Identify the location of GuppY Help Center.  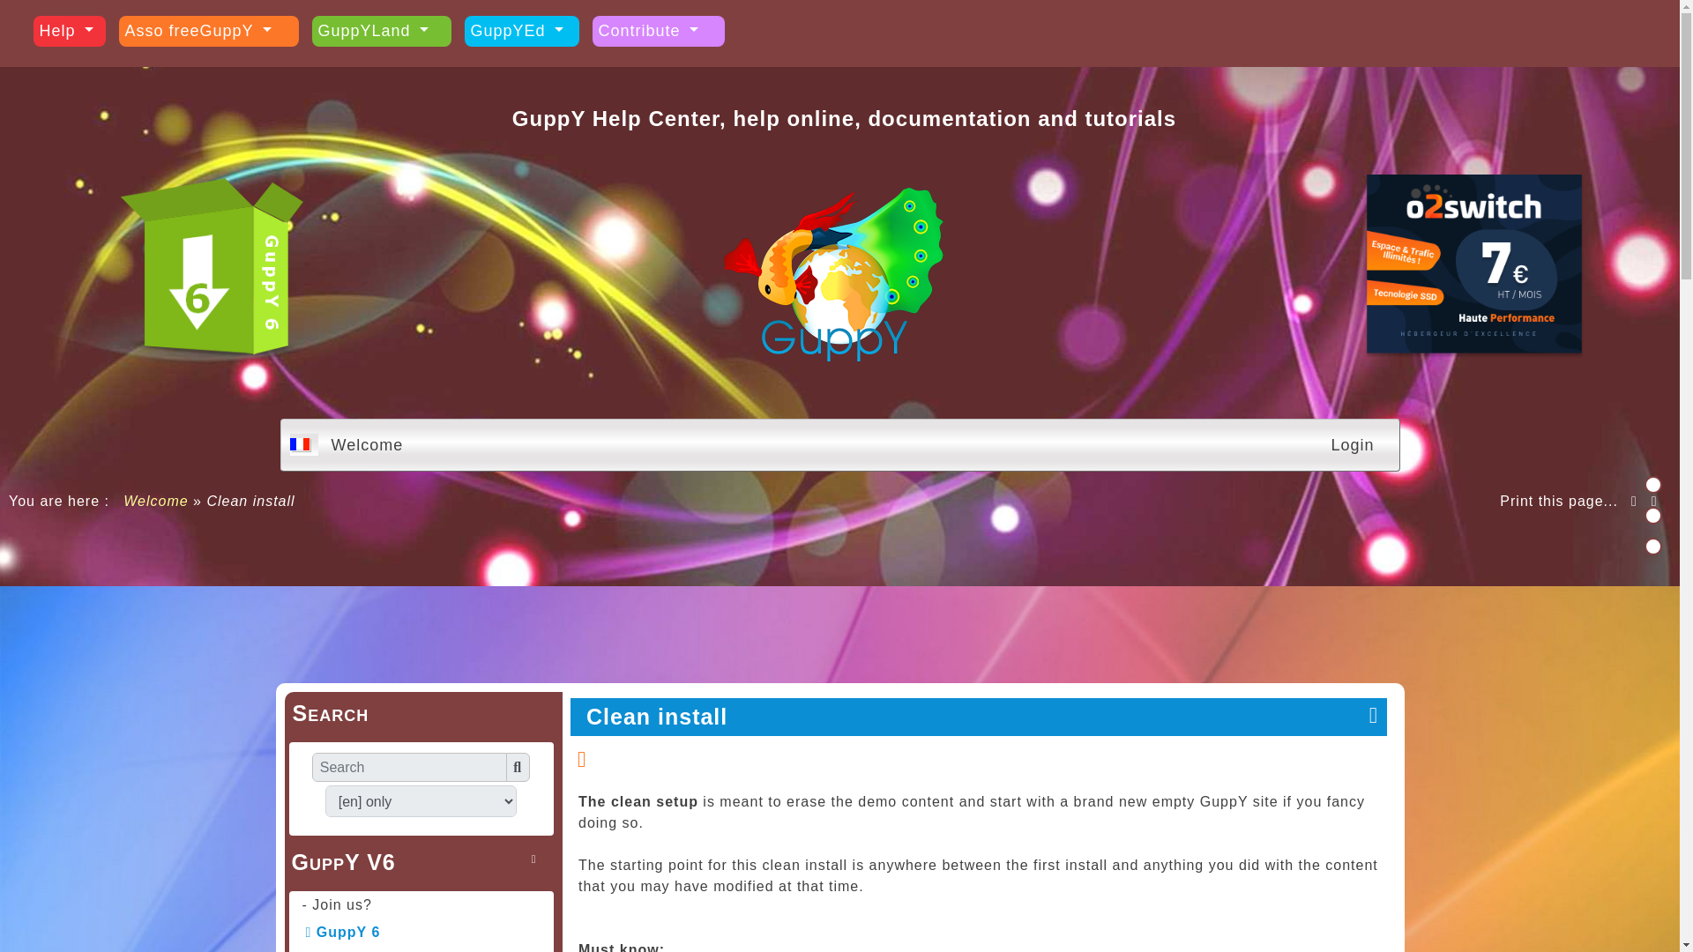
(832, 279).